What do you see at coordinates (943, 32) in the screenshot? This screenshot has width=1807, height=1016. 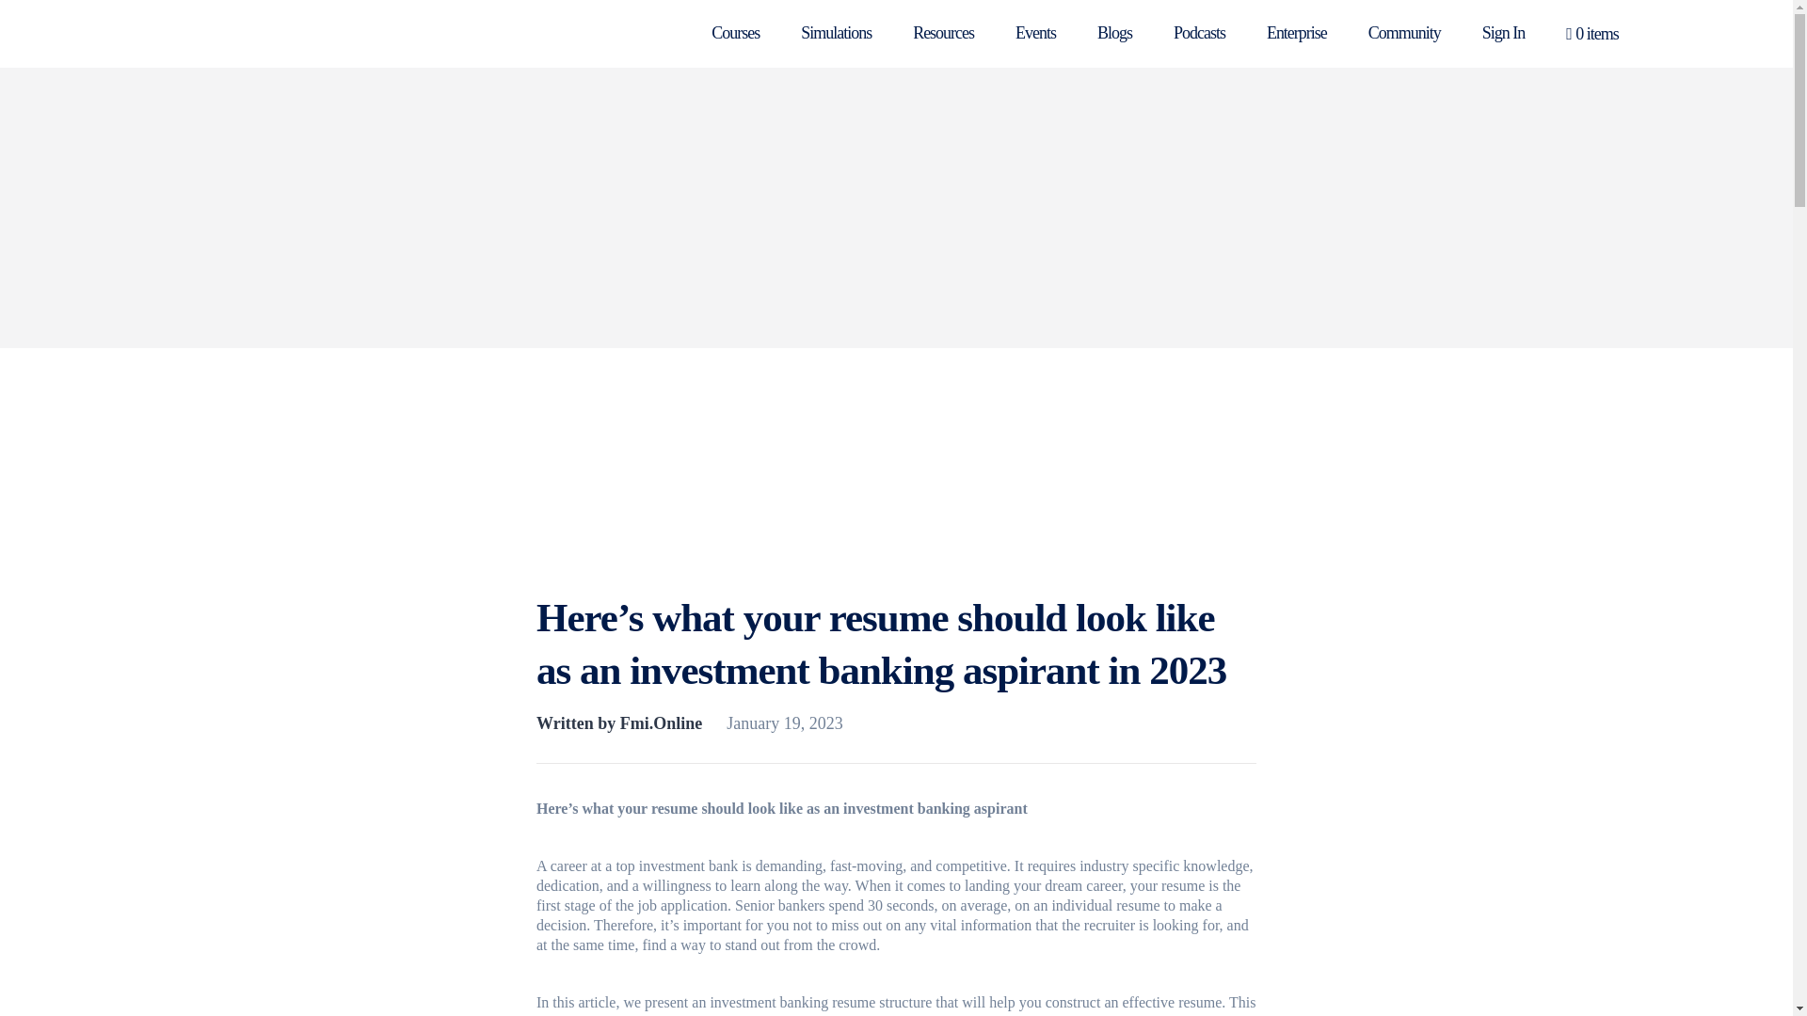 I see `Resources` at bounding box center [943, 32].